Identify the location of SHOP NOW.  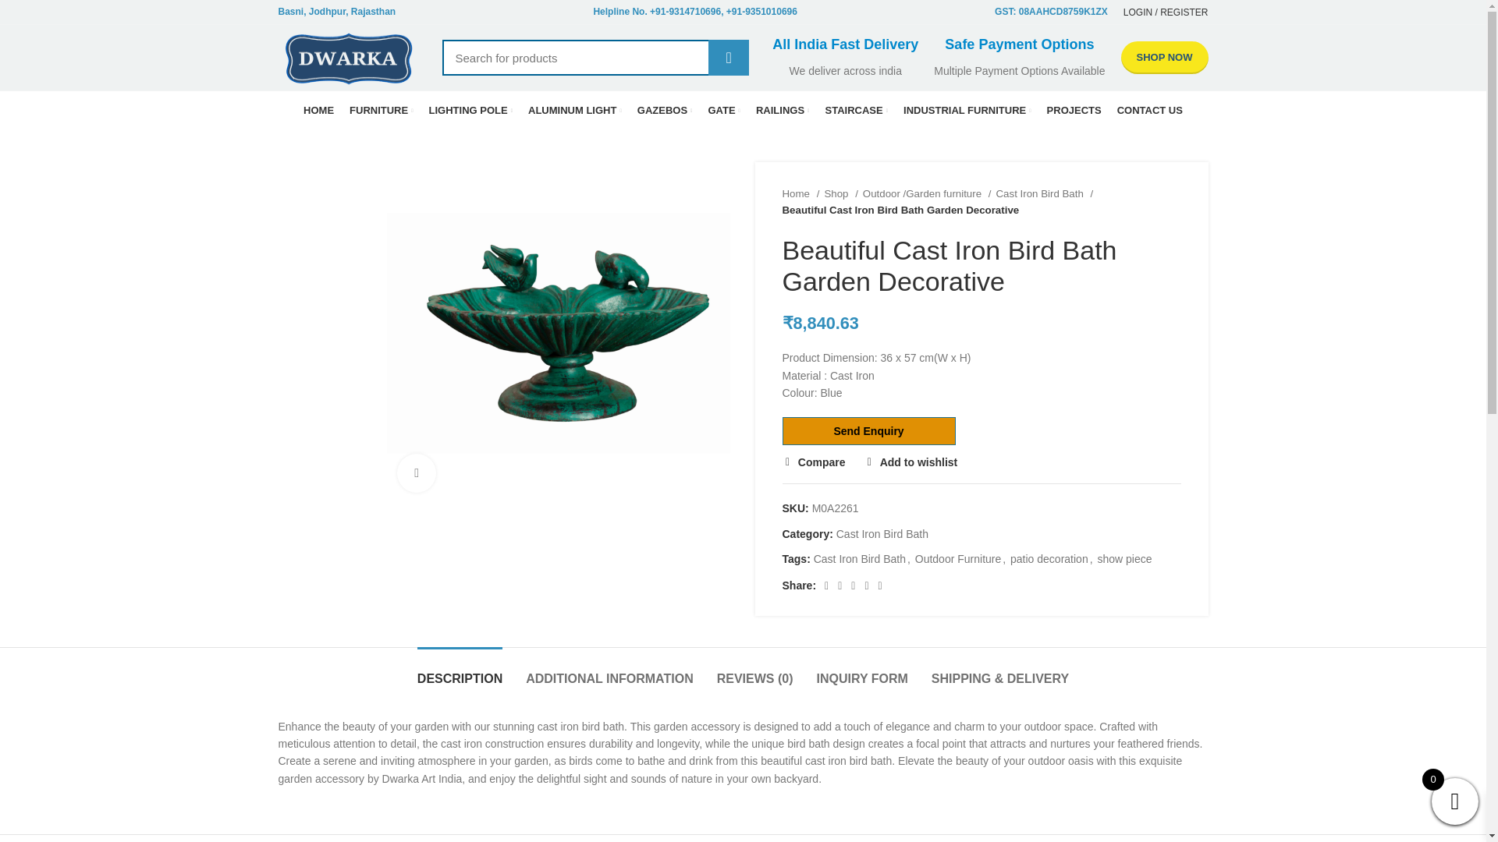
(1164, 58).